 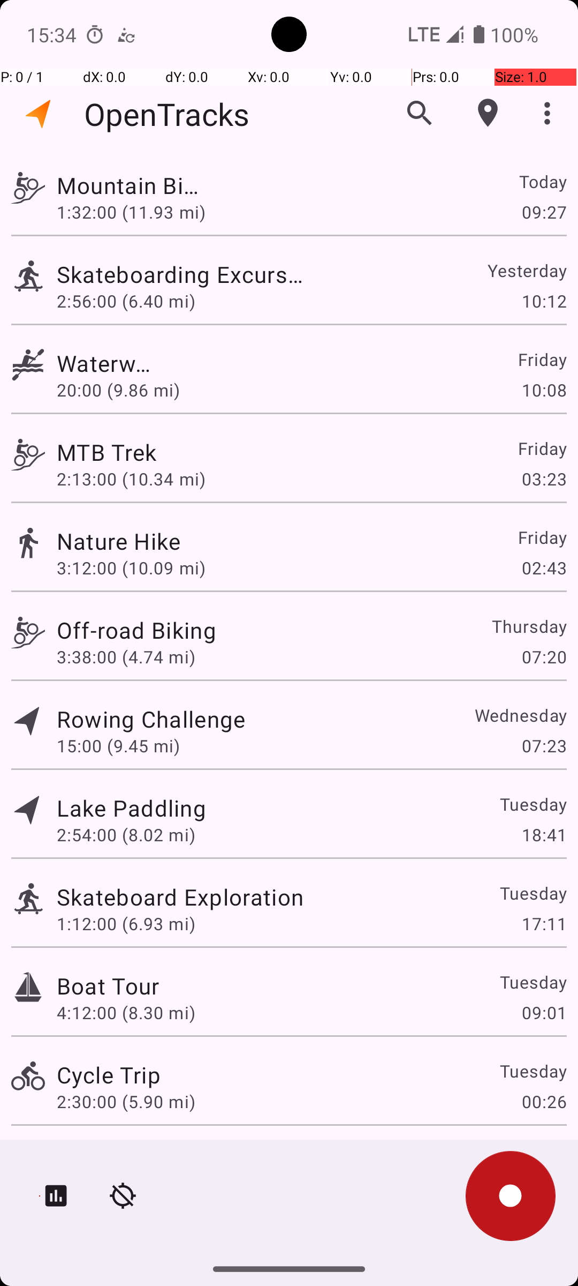 What do you see at coordinates (131, 479) in the screenshot?
I see `2:13:00 (10.34 mi)` at bounding box center [131, 479].